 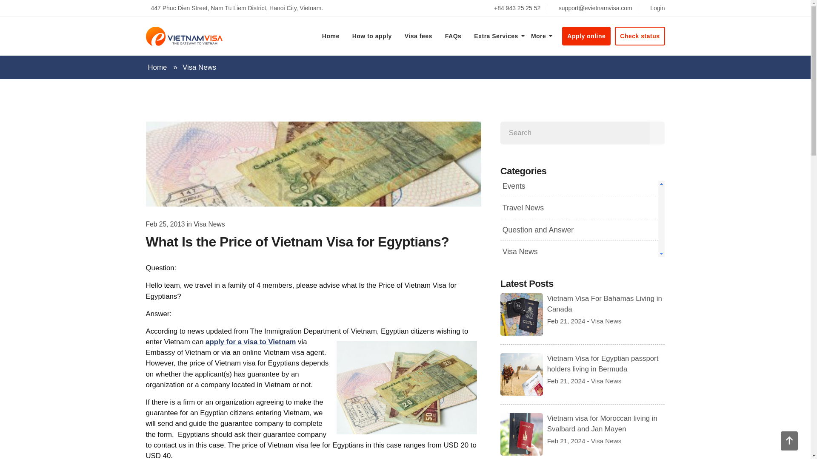 What do you see at coordinates (454, 36) in the screenshot?
I see `FAQs` at bounding box center [454, 36].